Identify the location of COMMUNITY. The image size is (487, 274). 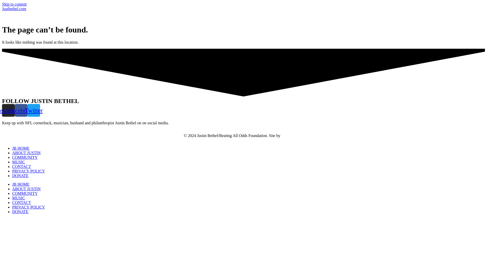
(25, 157).